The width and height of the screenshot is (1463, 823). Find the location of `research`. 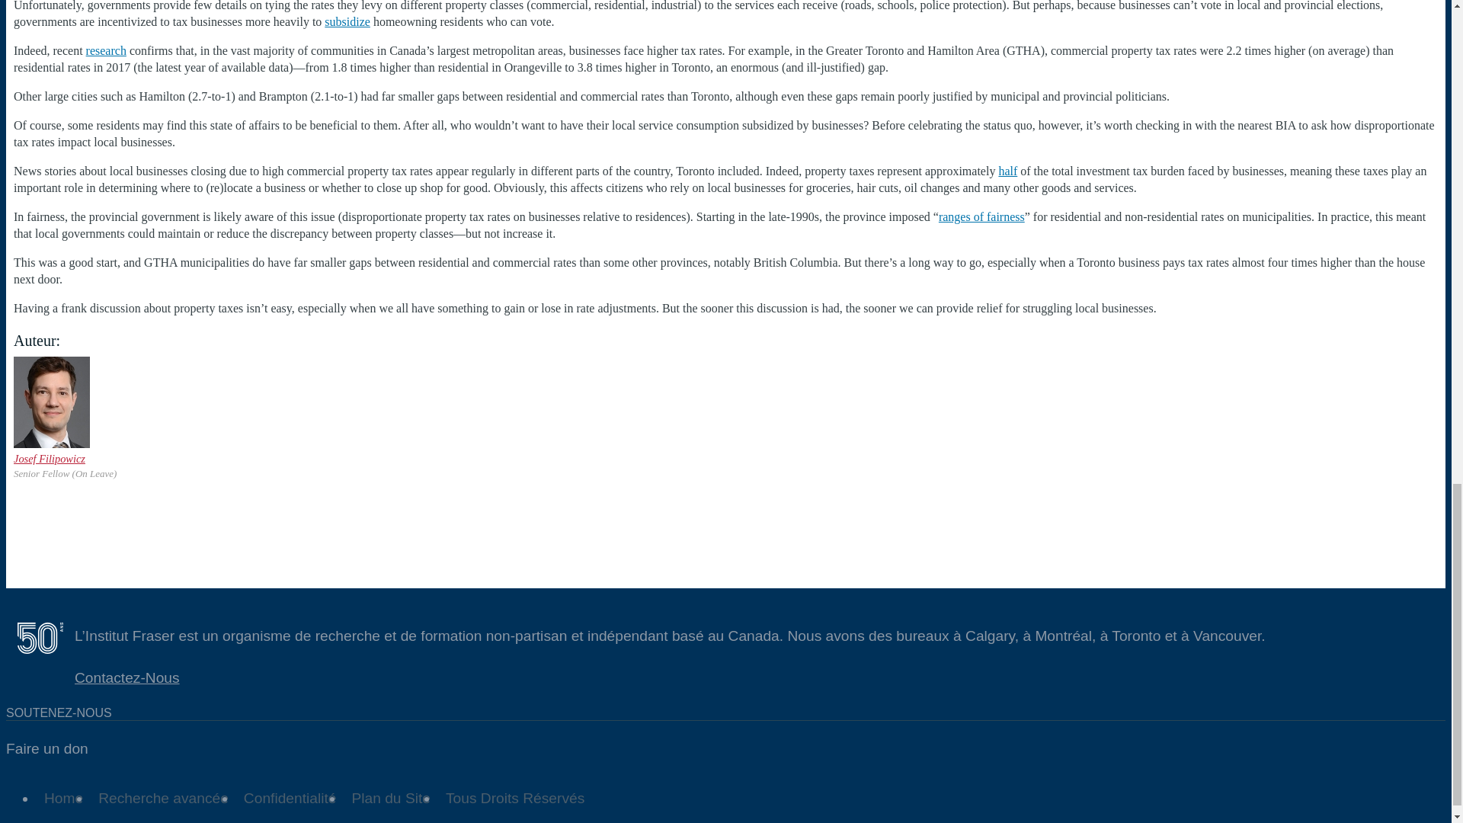

research is located at coordinates (106, 50).